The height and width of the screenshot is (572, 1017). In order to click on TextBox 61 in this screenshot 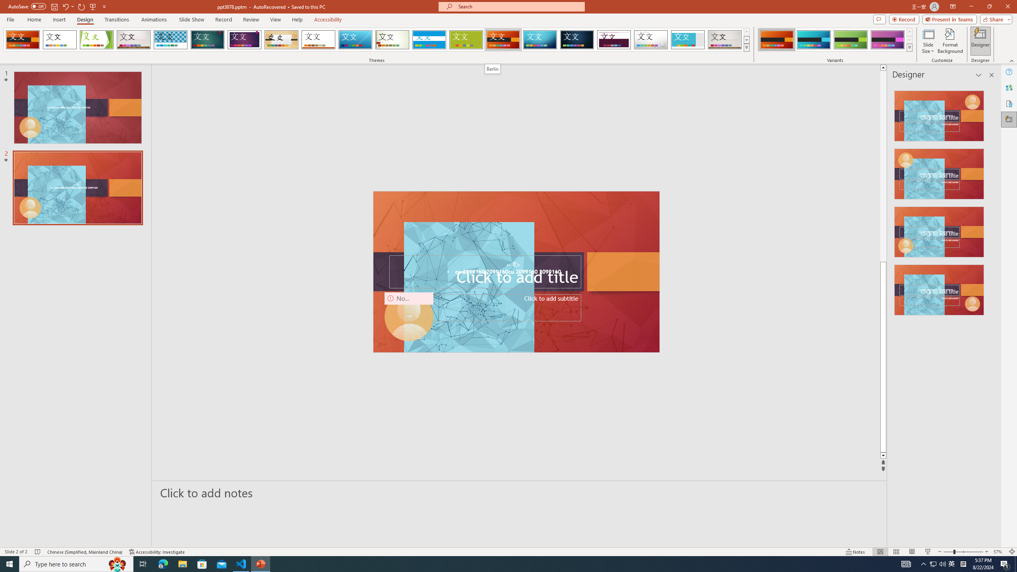, I will do `click(516, 272)`.